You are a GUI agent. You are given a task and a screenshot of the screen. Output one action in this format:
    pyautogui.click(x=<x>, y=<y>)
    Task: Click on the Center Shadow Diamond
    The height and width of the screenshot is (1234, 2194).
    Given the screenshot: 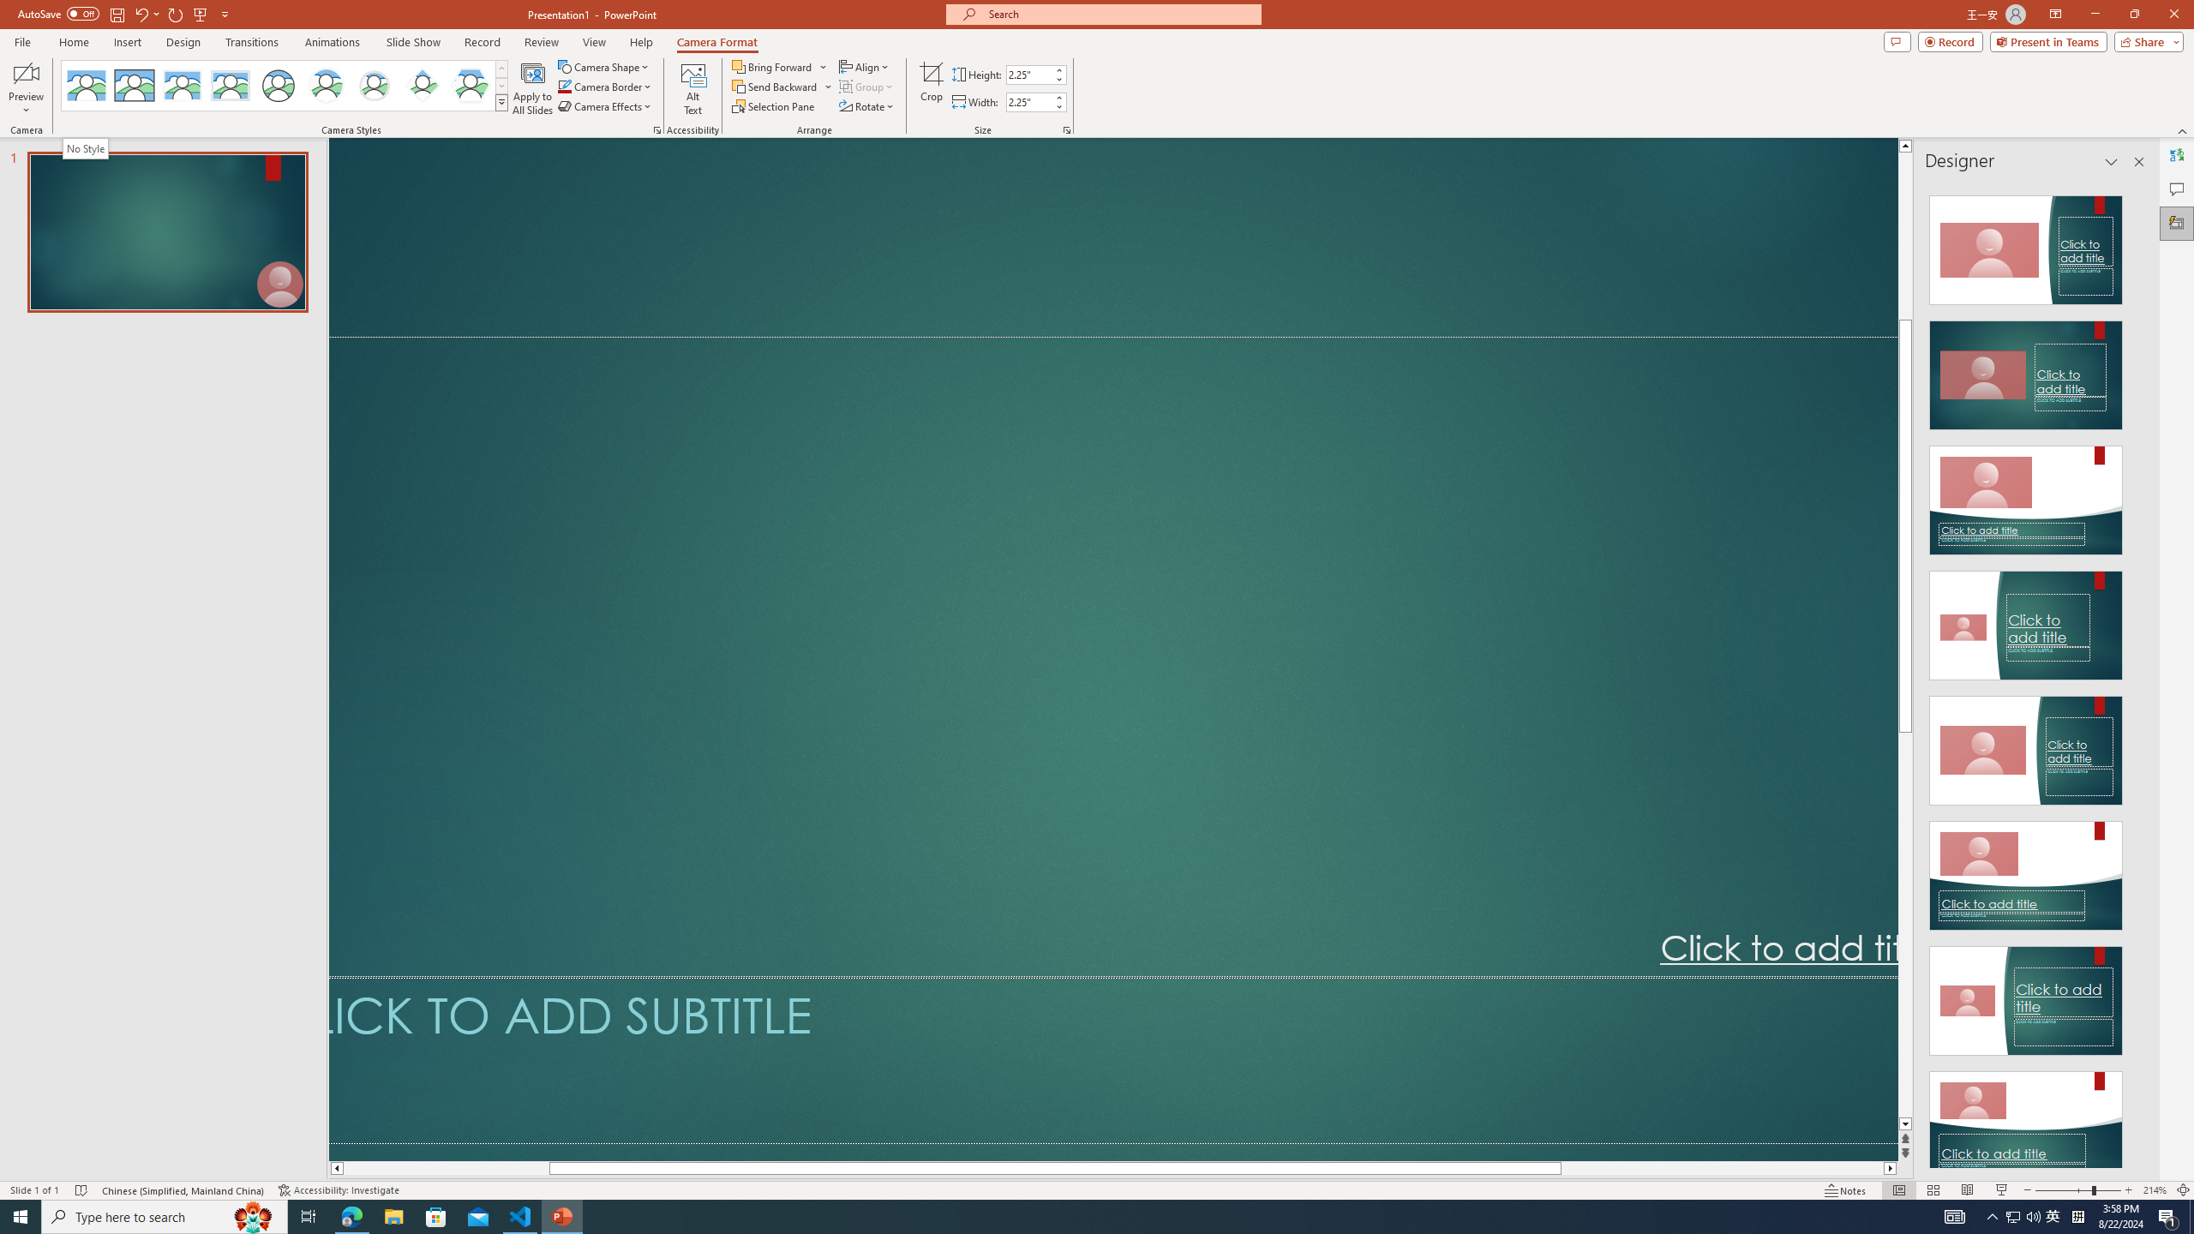 What is the action you would take?
    pyautogui.click(x=423, y=86)
    